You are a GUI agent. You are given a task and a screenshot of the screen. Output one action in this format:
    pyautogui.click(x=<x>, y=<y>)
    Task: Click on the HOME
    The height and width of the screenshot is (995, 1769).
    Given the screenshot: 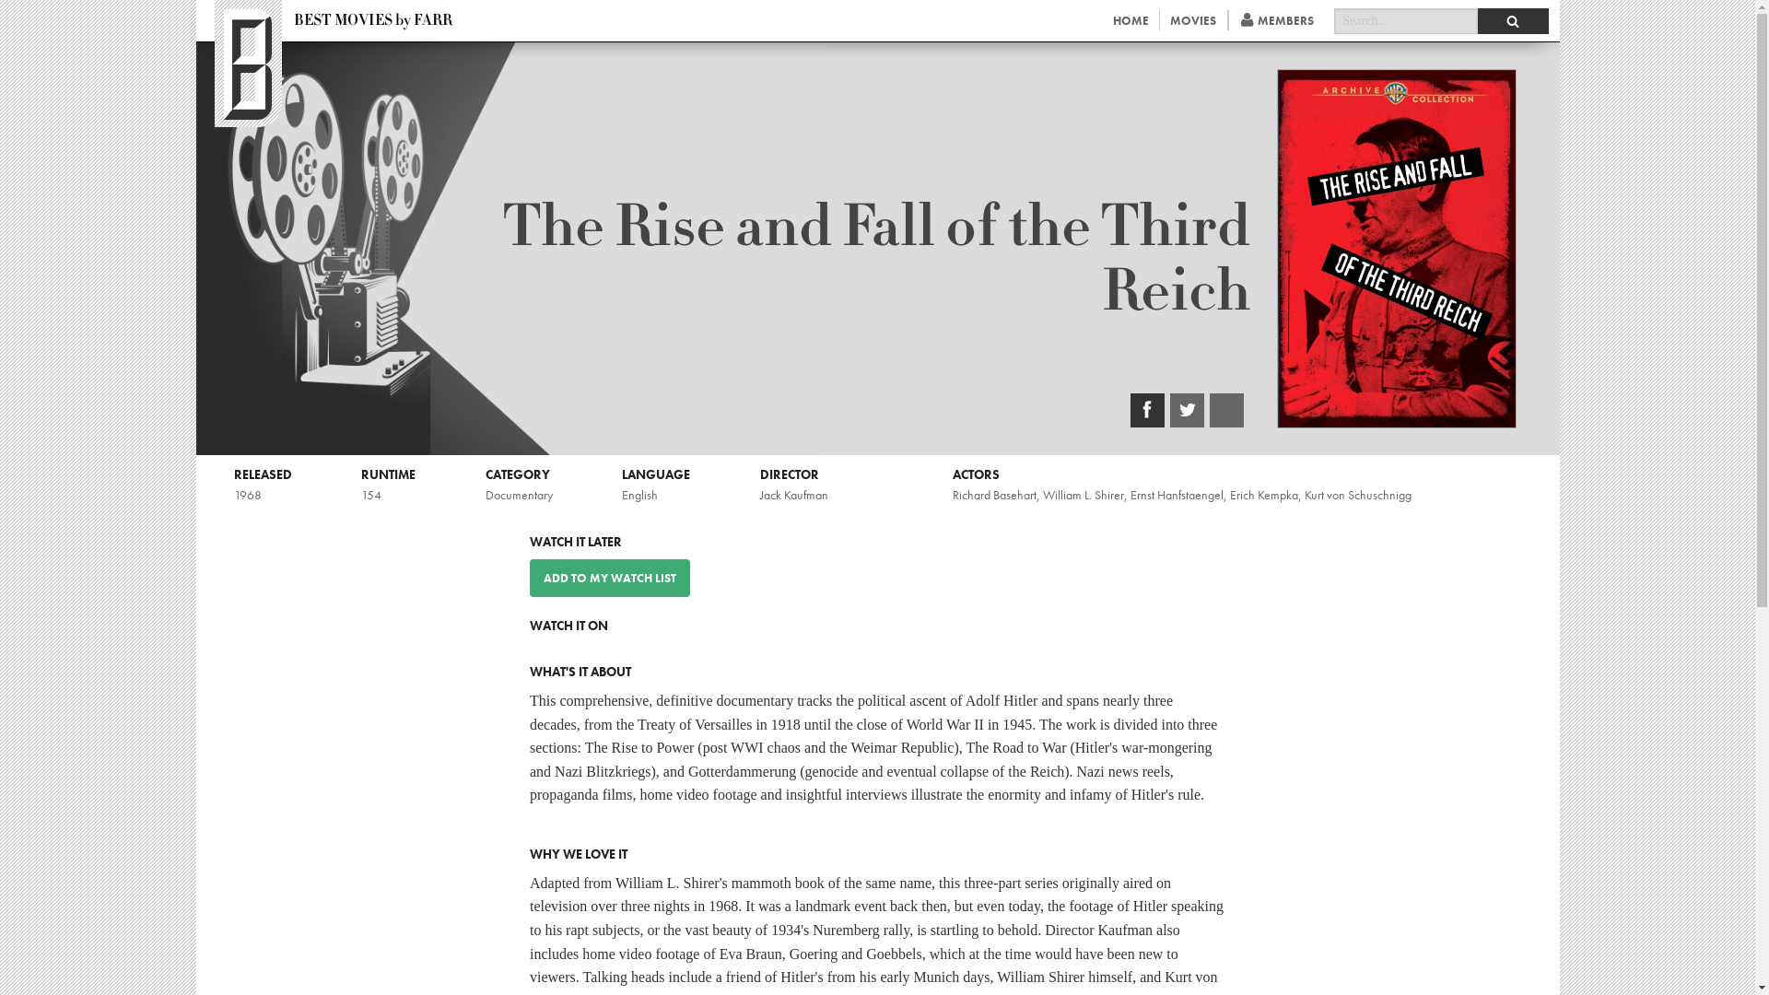 What is the action you would take?
    pyautogui.click(x=1130, y=20)
    